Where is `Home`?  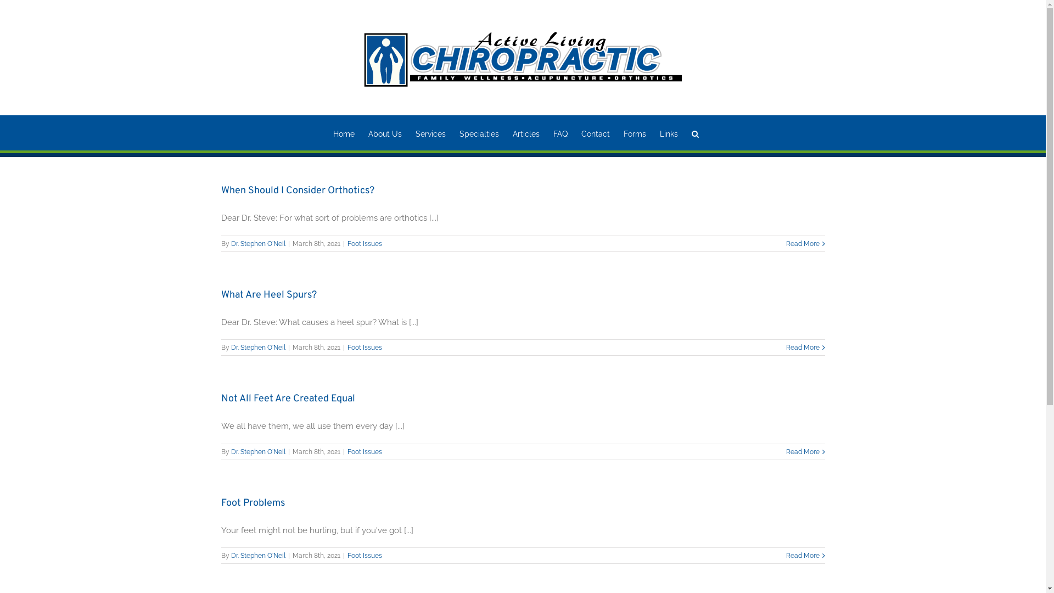 Home is located at coordinates (344, 133).